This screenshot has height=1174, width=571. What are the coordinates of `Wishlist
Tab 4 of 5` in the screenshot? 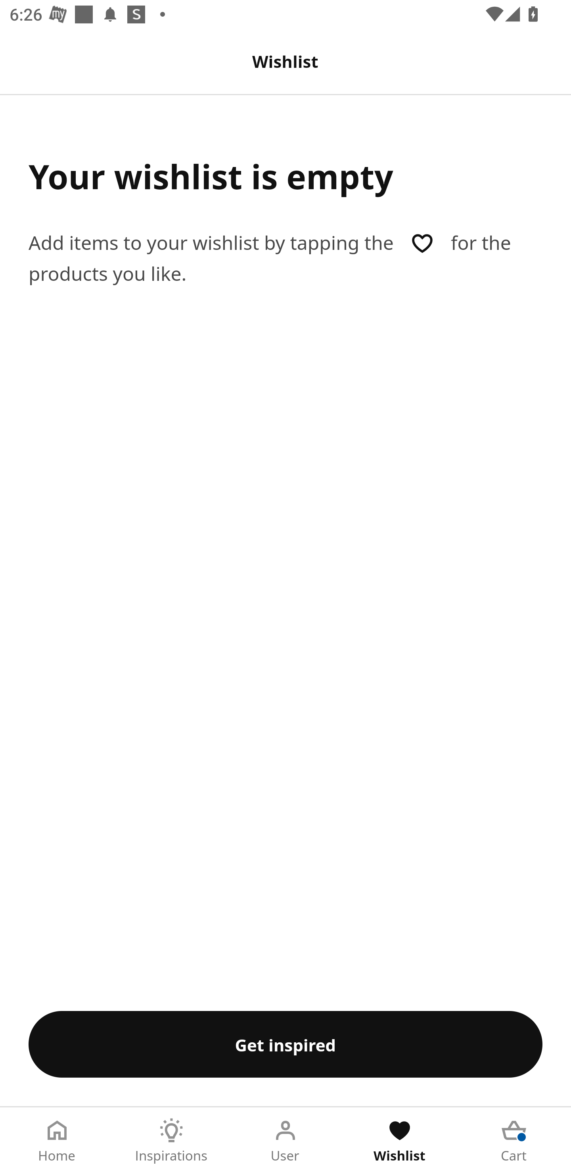 It's located at (400, 1141).